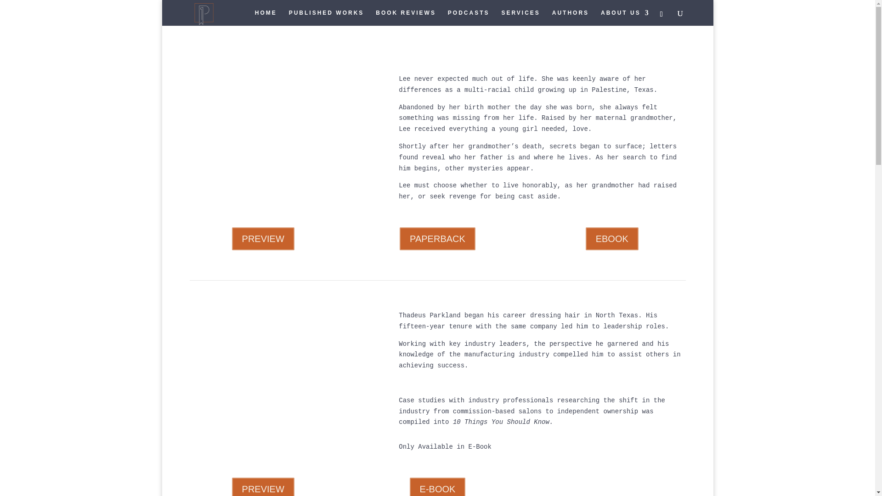  I want to click on HOME, so click(266, 17).